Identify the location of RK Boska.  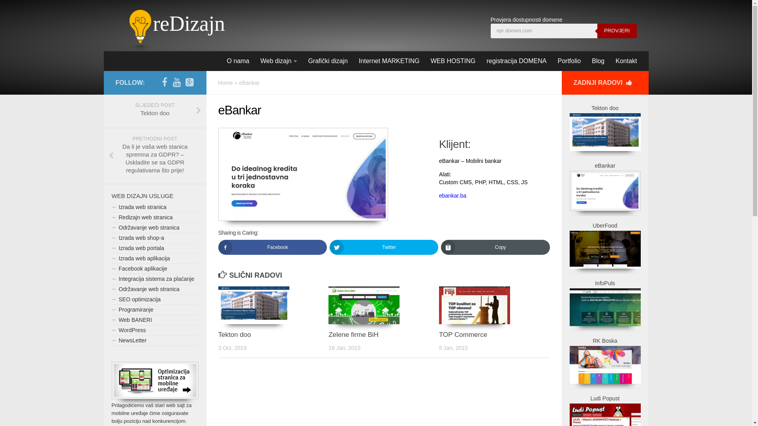
(605, 365).